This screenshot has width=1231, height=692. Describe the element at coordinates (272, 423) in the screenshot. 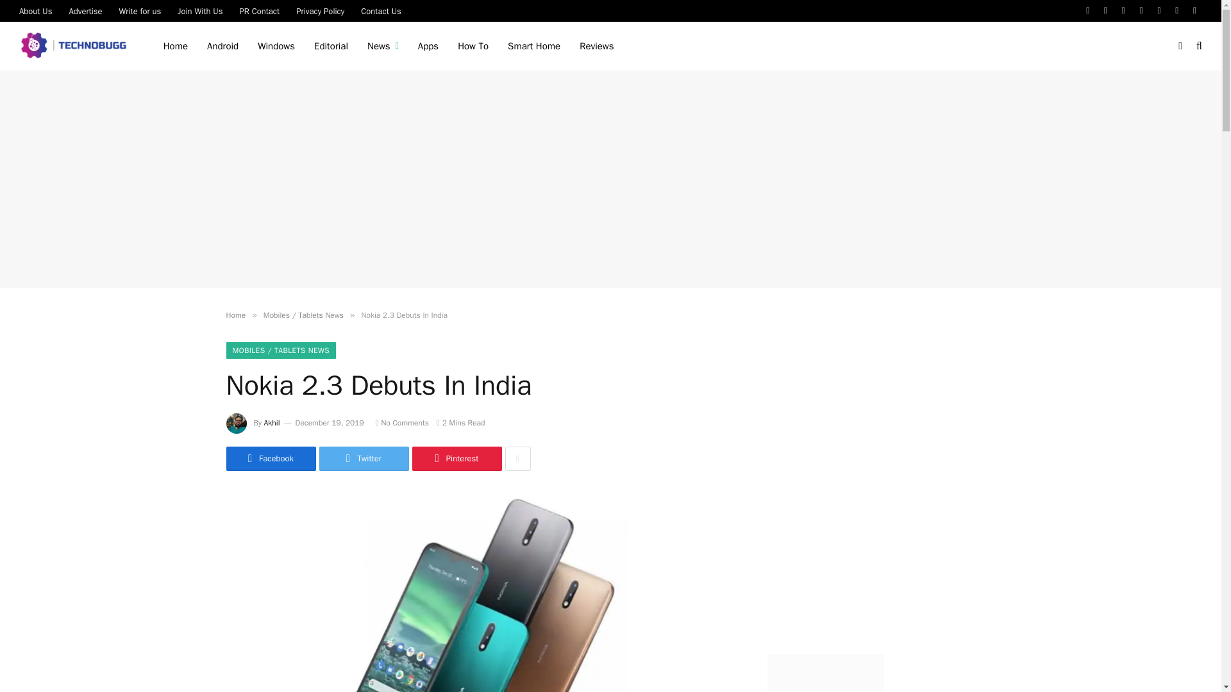

I see `Posts by Akhil` at that location.